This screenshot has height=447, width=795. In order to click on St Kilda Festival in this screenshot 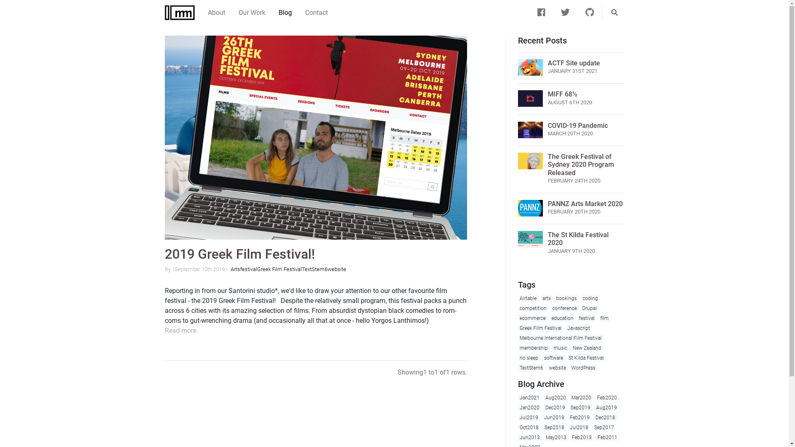, I will do `click(586, 358)`.